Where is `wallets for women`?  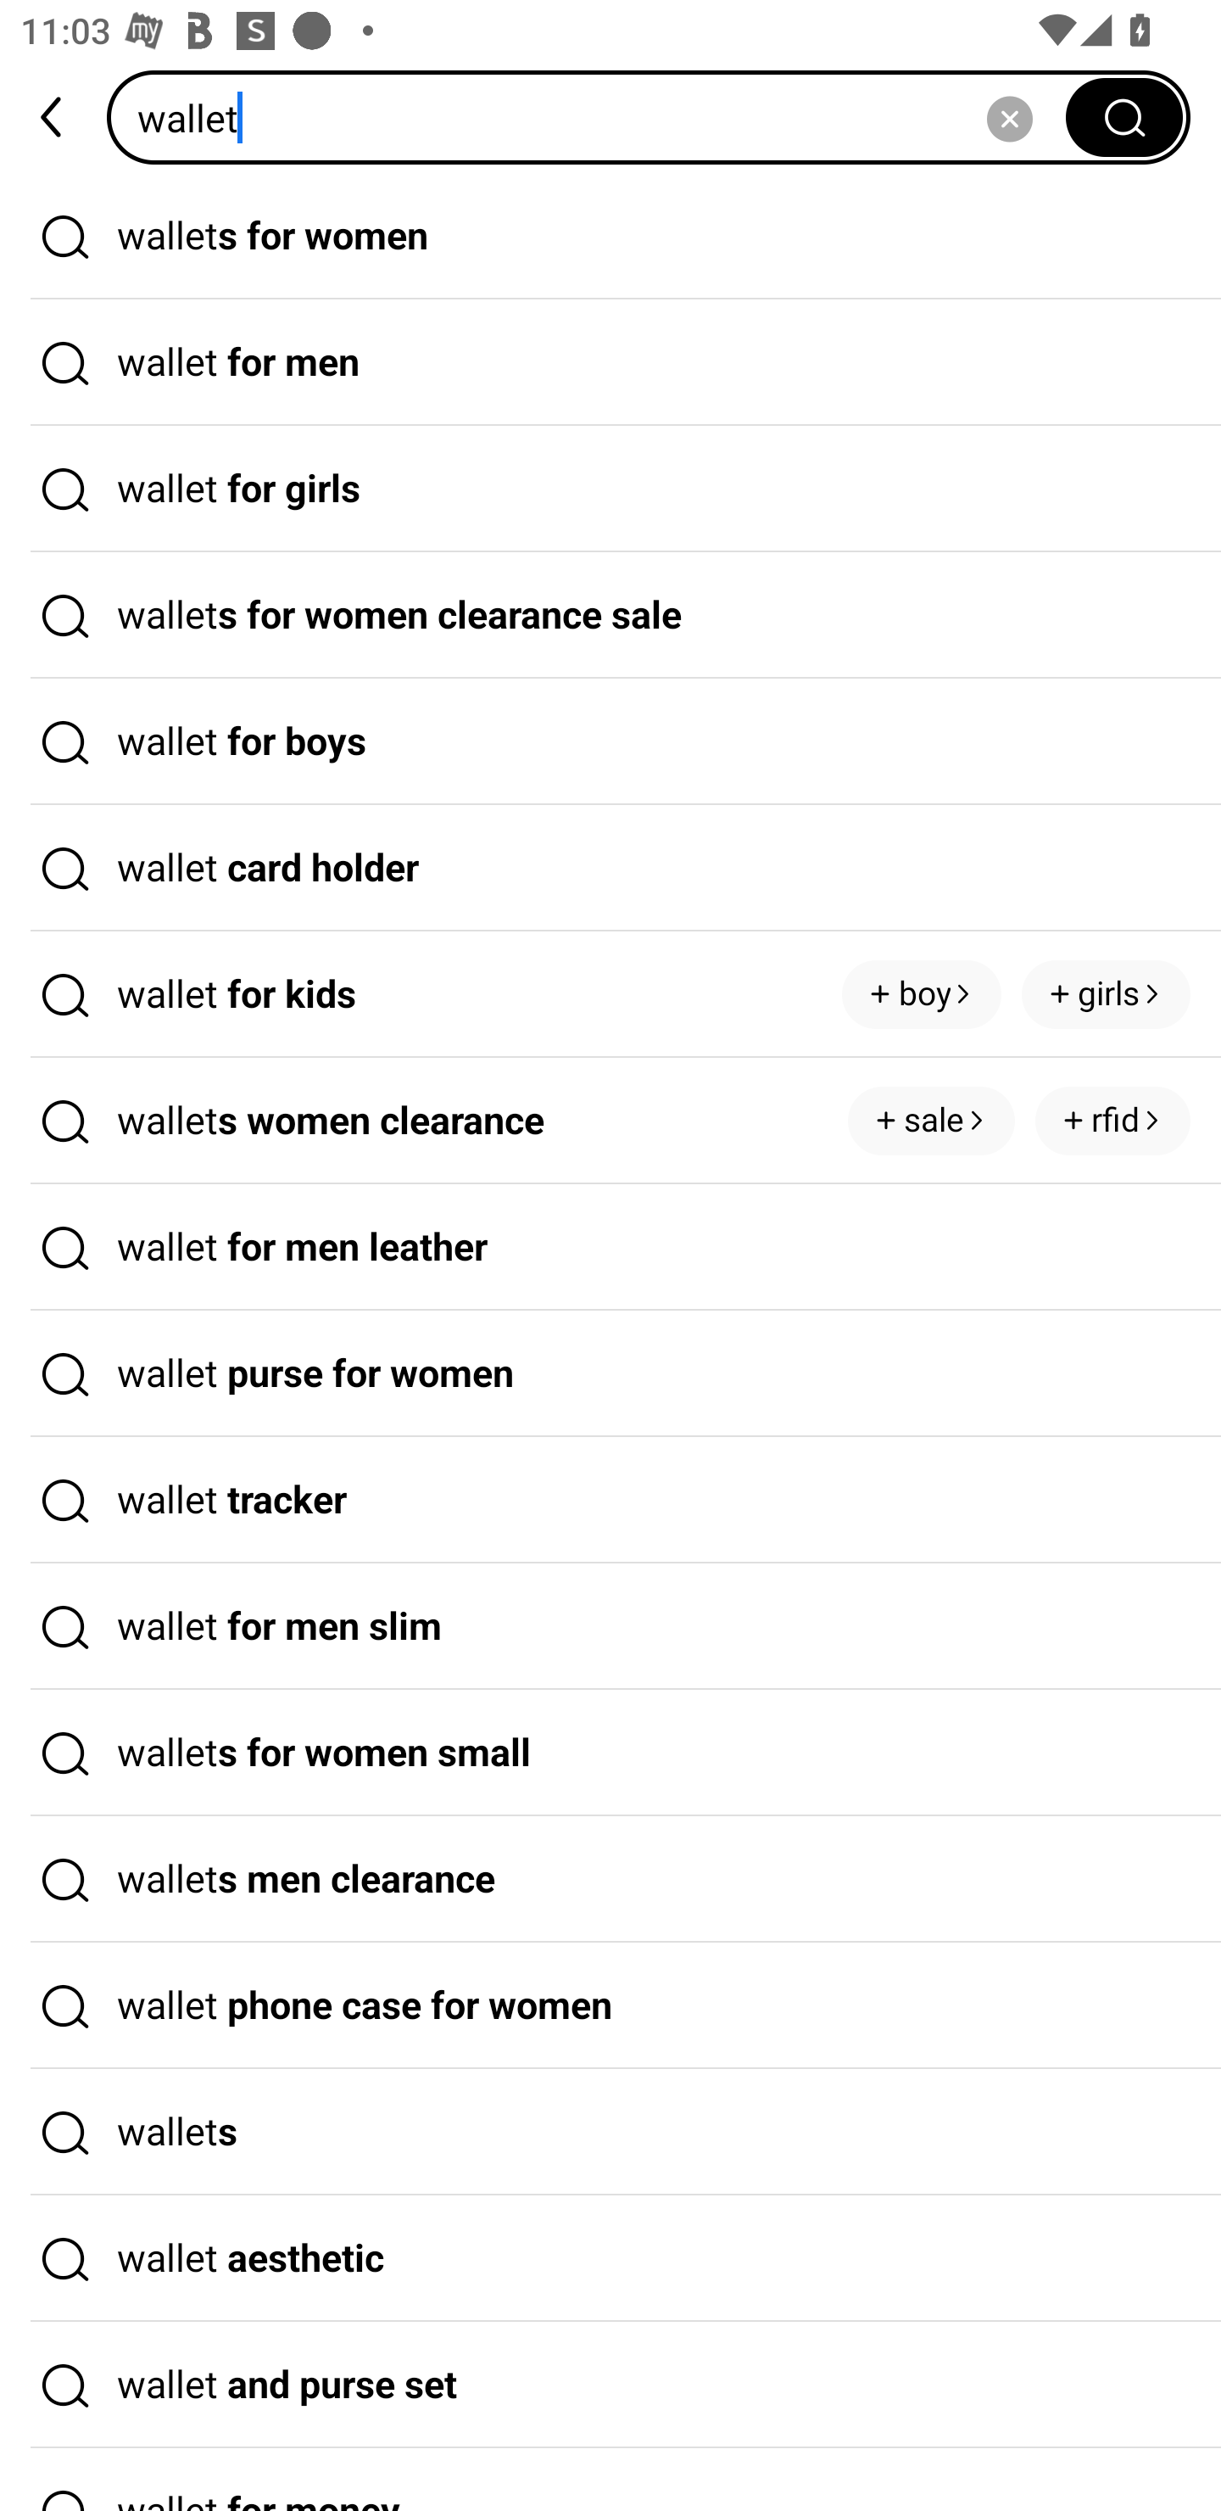 wallets for women is located at coordinates (610, 236).